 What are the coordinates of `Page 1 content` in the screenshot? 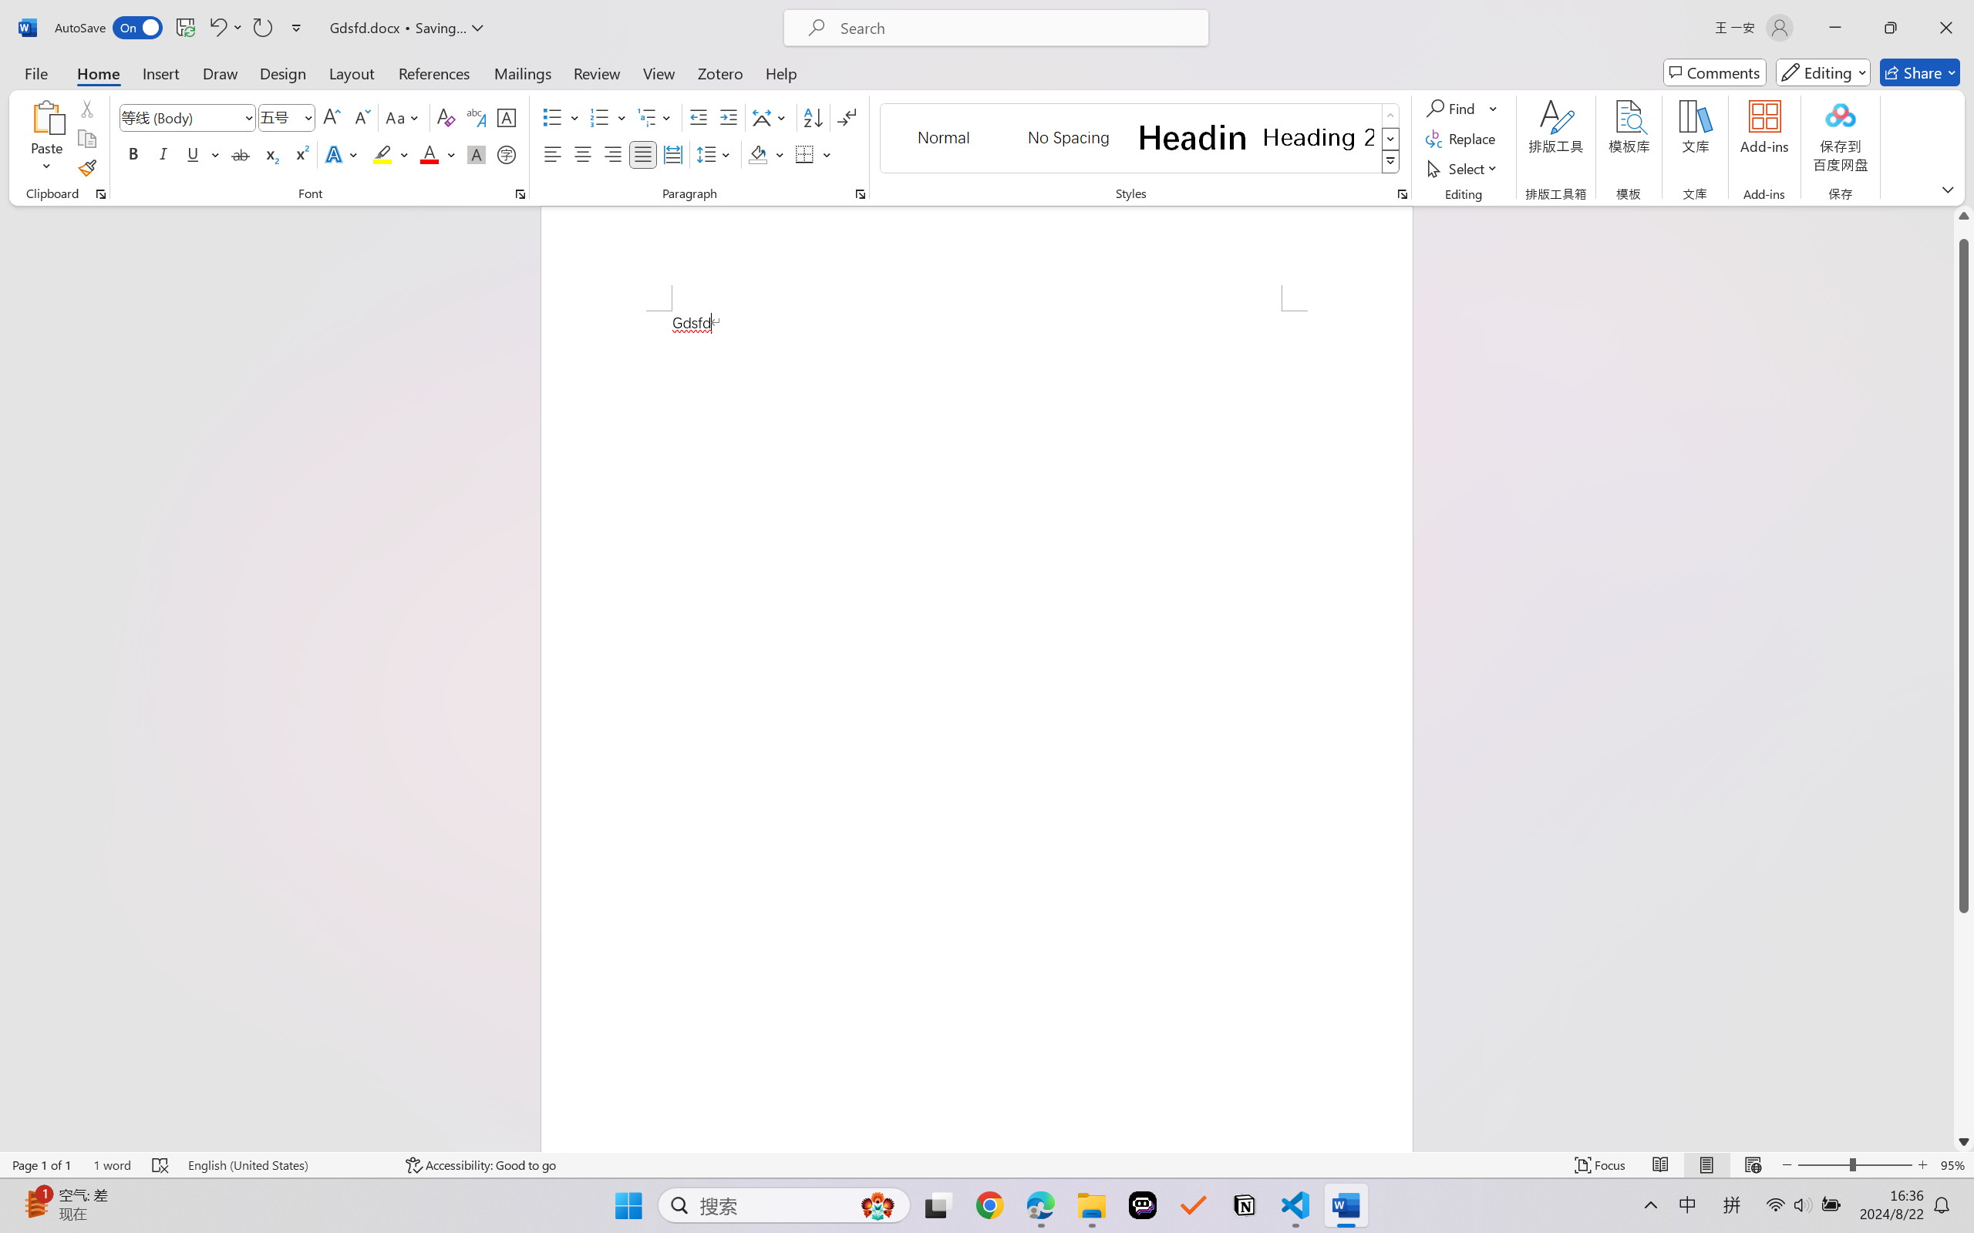 It's located at (976, 731).